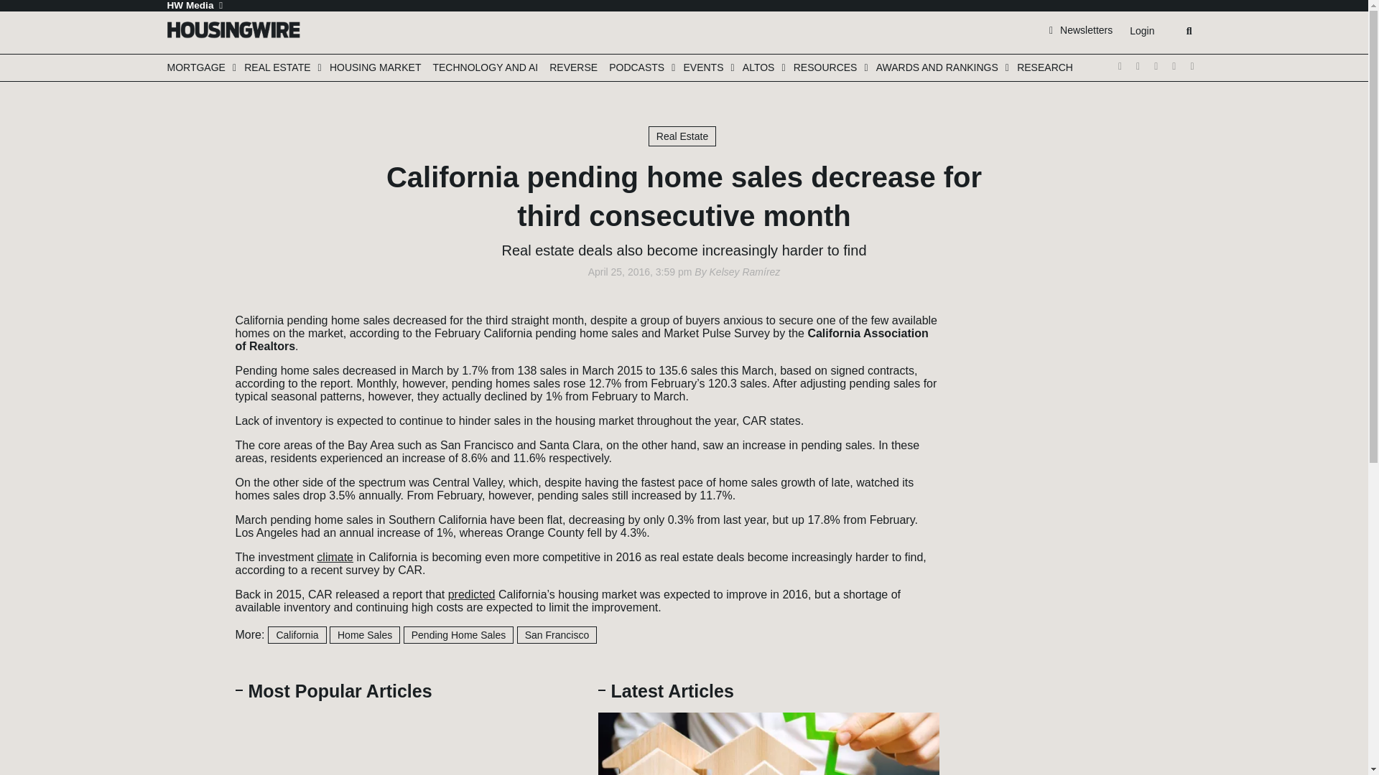  Describe the element at coordinates (192, 316) in the screenshot. I see `Click to share on Twitter` at that location.